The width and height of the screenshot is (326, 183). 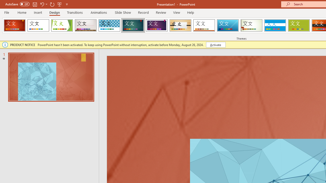 I want to click on Banded, so click(x=275, y=25).